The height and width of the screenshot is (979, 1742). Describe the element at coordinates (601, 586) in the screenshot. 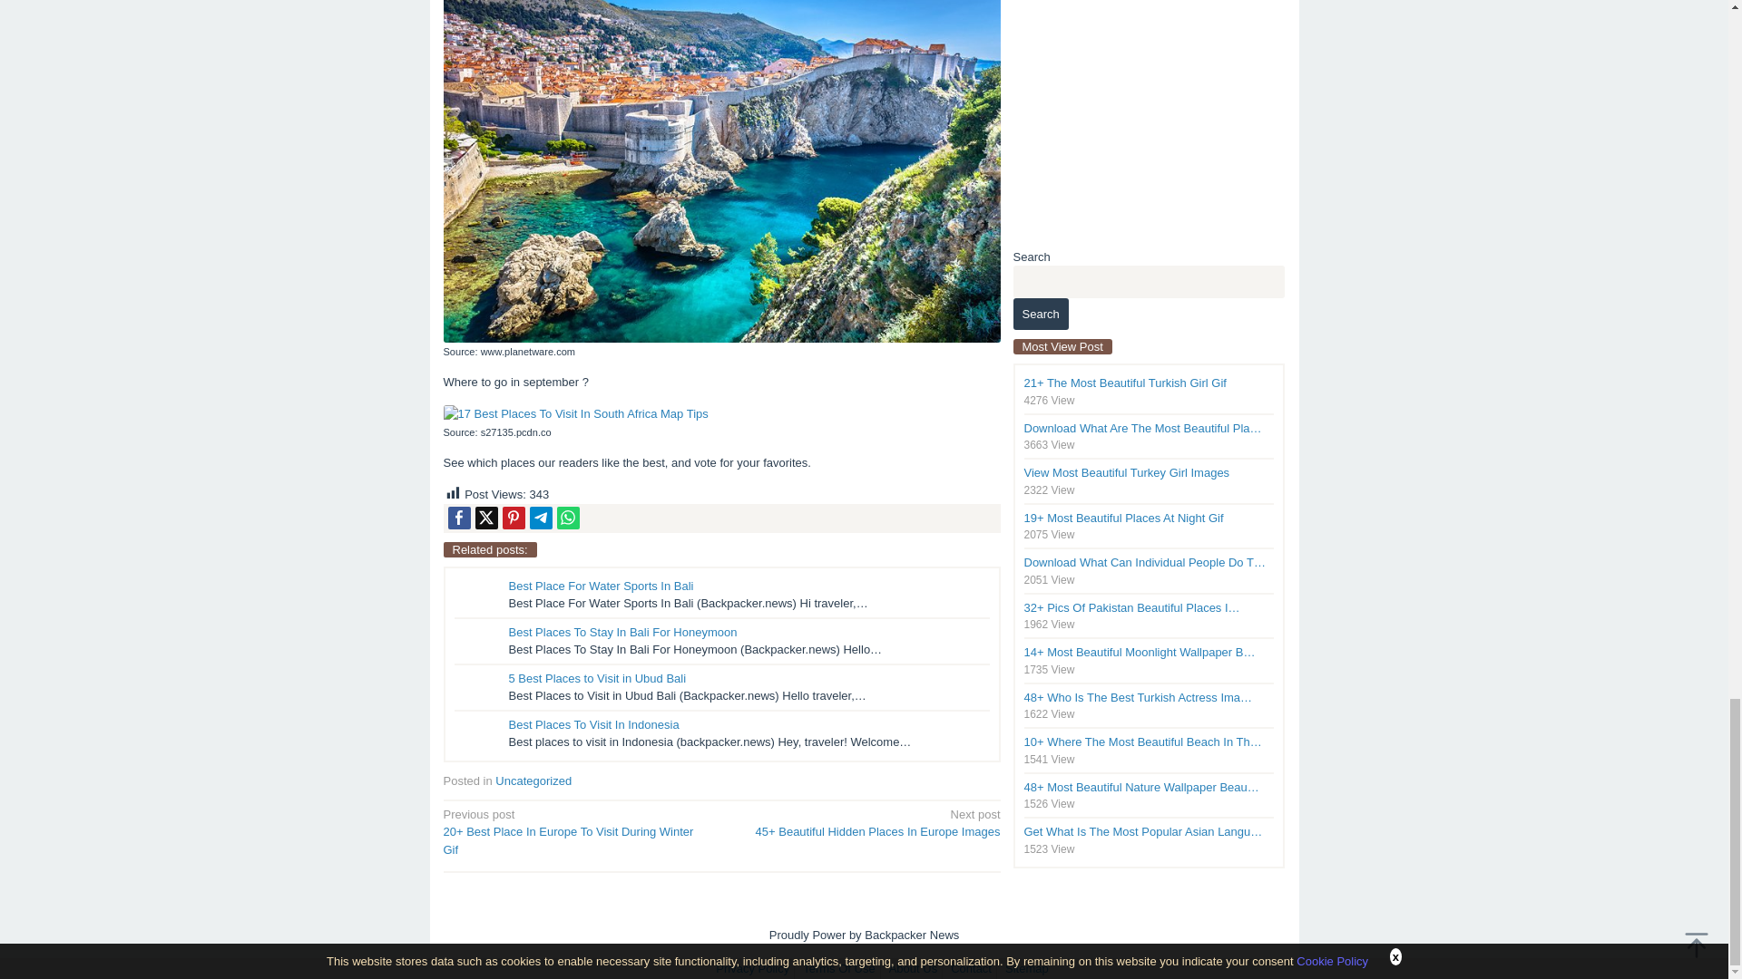

I see `Permalink to: Best Place For Water Sports In Bali` at that location.